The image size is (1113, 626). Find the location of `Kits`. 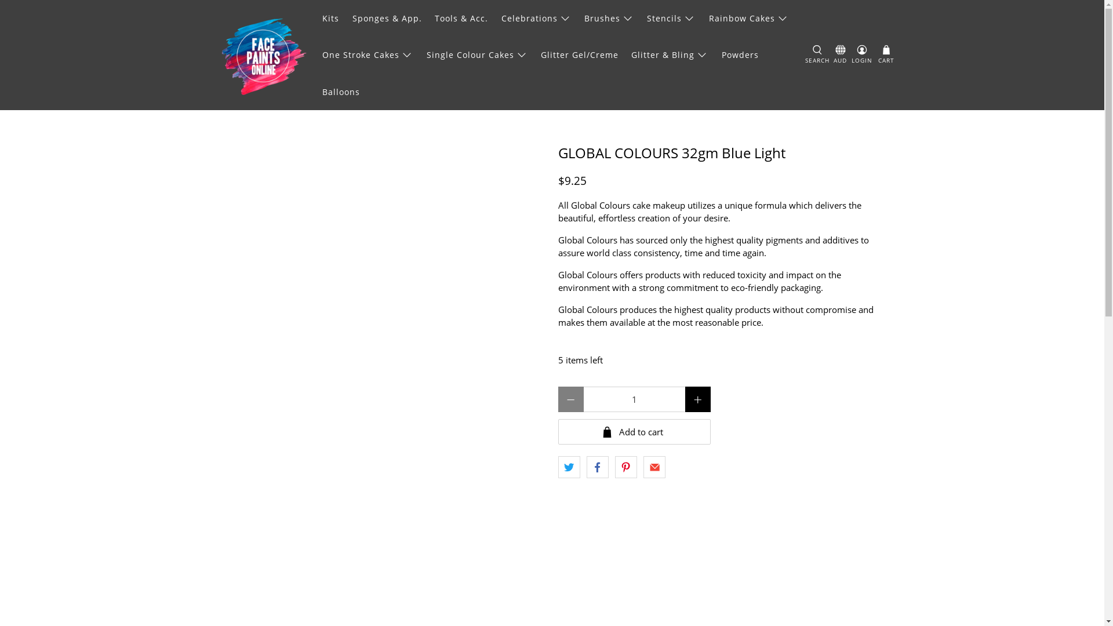

Kits is located at coordinates (331, 19).